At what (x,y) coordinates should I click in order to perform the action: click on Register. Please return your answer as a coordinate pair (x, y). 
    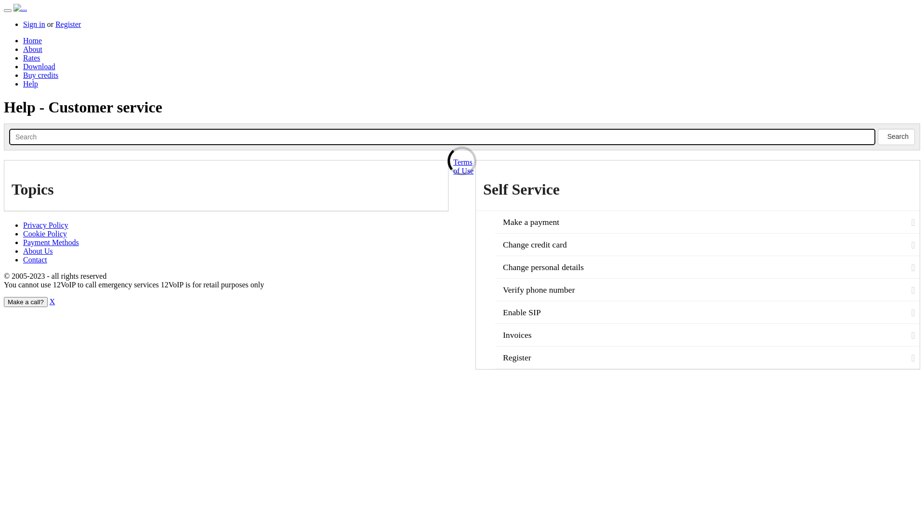
    Looking at the image, I should click on (68, 24).